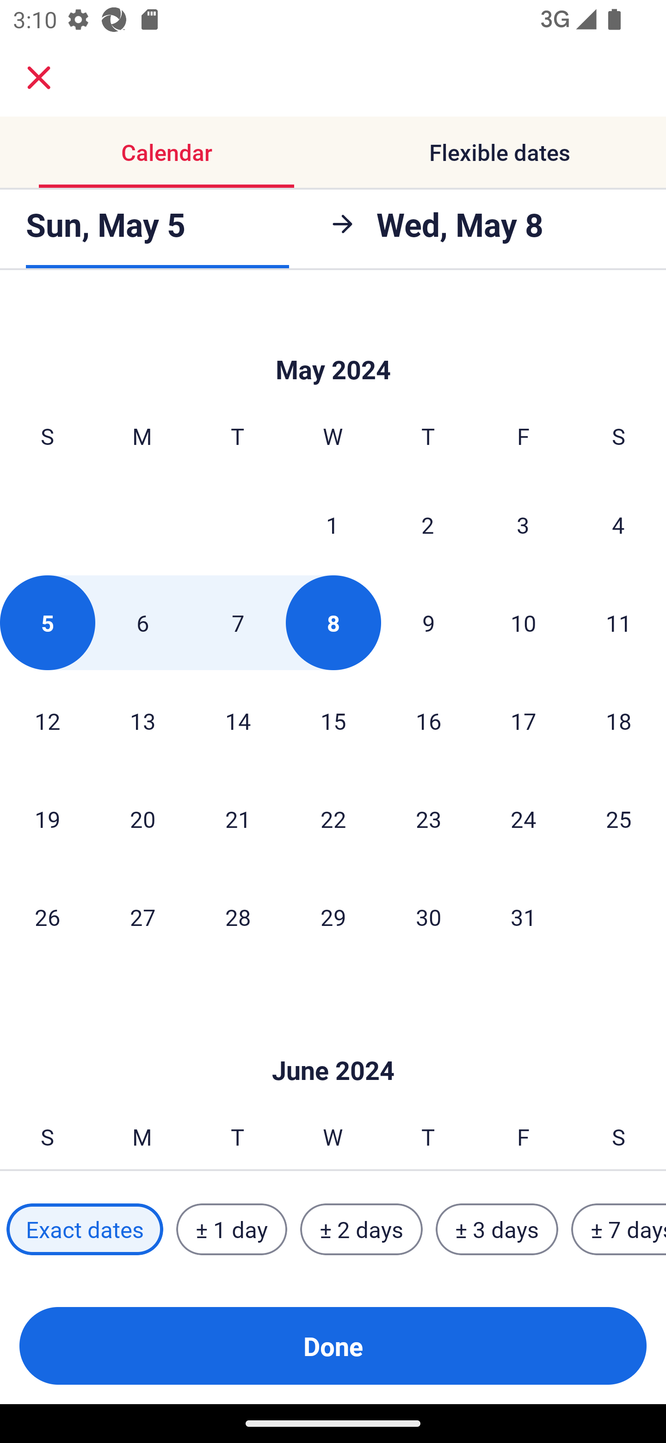 Image resolution: width=666 pixels, height=1443 pixels. I want to click on ± 7 days, so click(619, 1229).